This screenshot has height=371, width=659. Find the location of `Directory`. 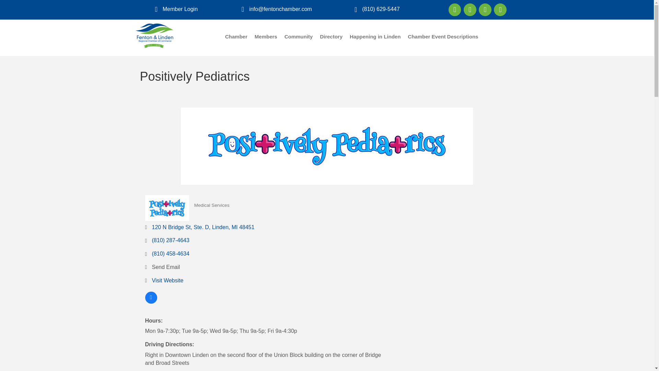

Directory is located at coordinates (331, 36).